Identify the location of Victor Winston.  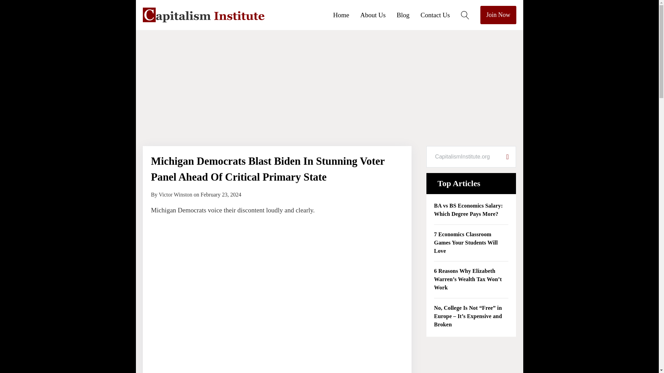
(175, 195).